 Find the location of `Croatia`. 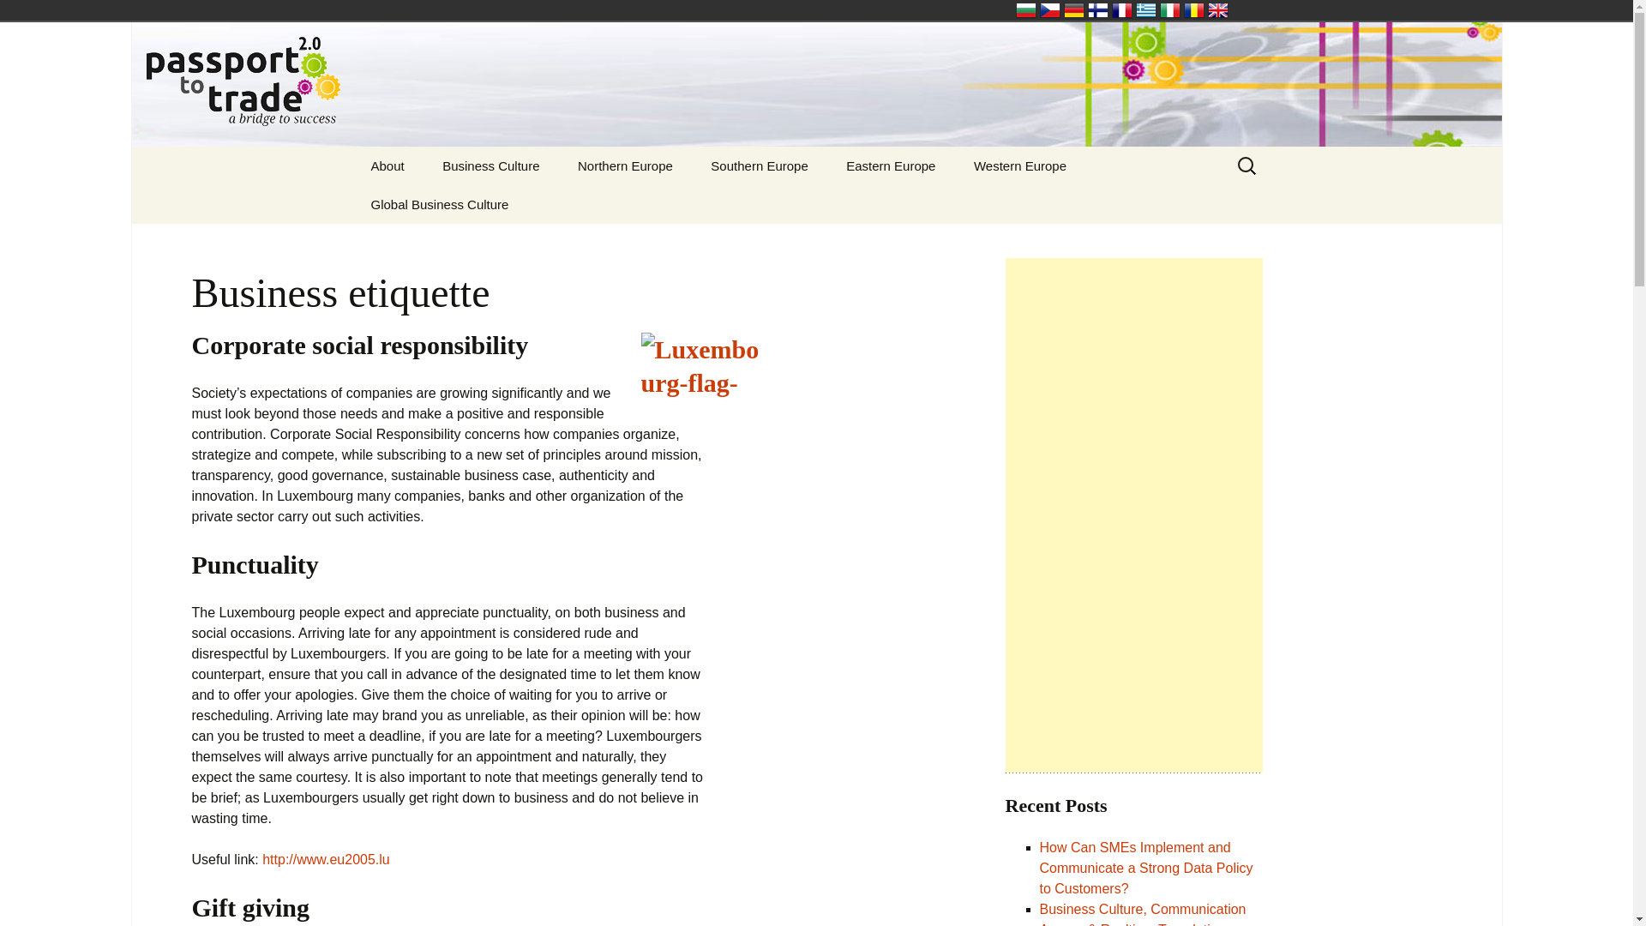

Croatia is located at coordinates (778, 204).